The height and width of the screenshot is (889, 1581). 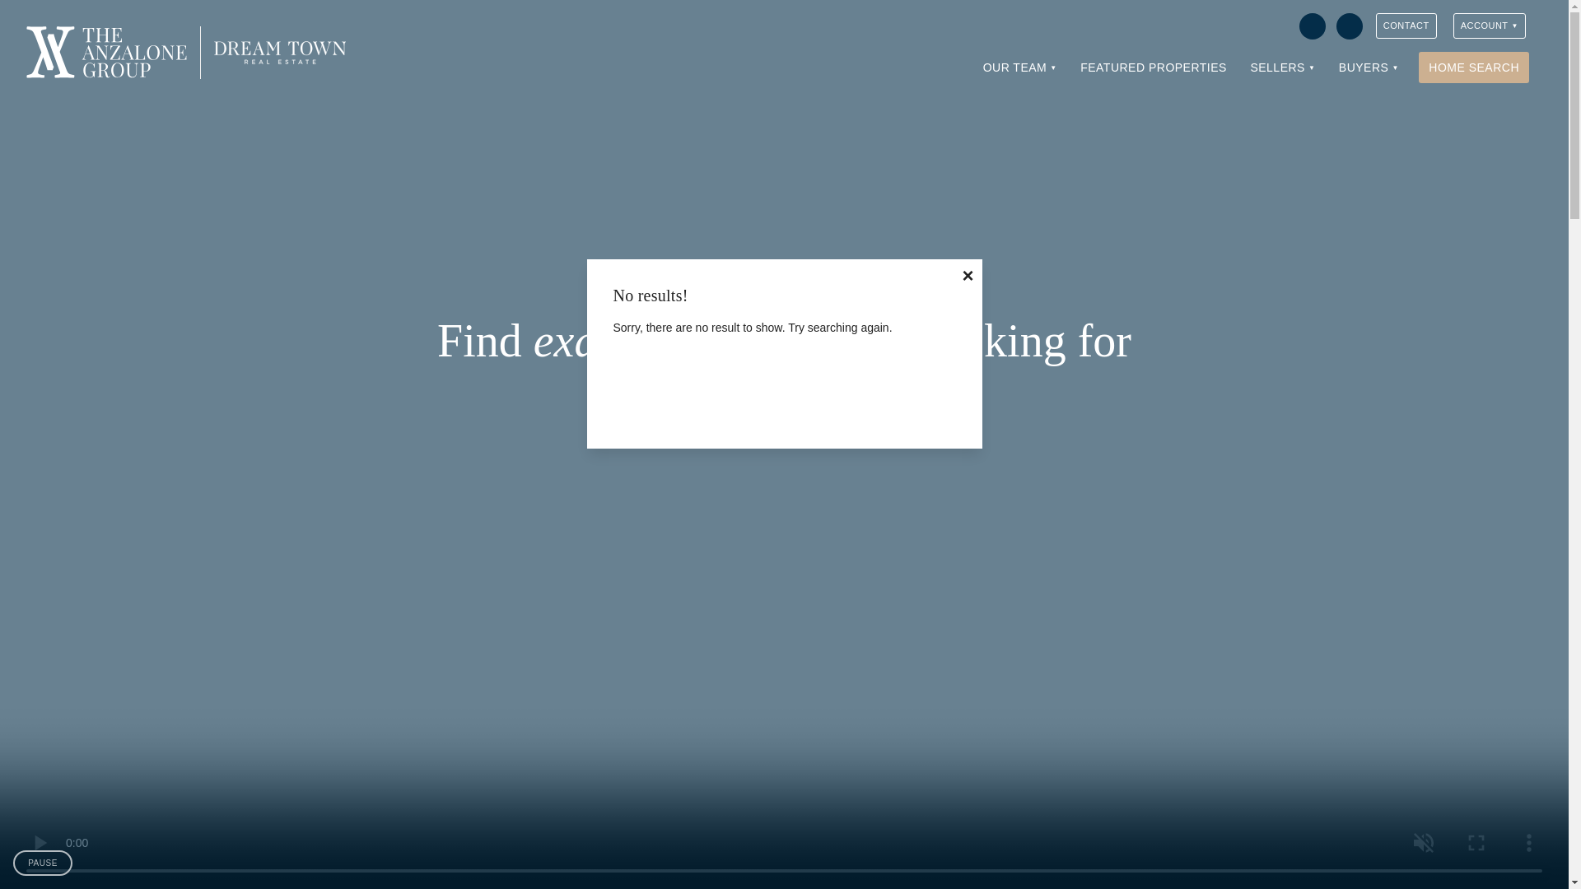 What do you see at coordinates (106, 53) in the screenshot?
I see `The Anzalone Group` at bounding box center [106, 53].